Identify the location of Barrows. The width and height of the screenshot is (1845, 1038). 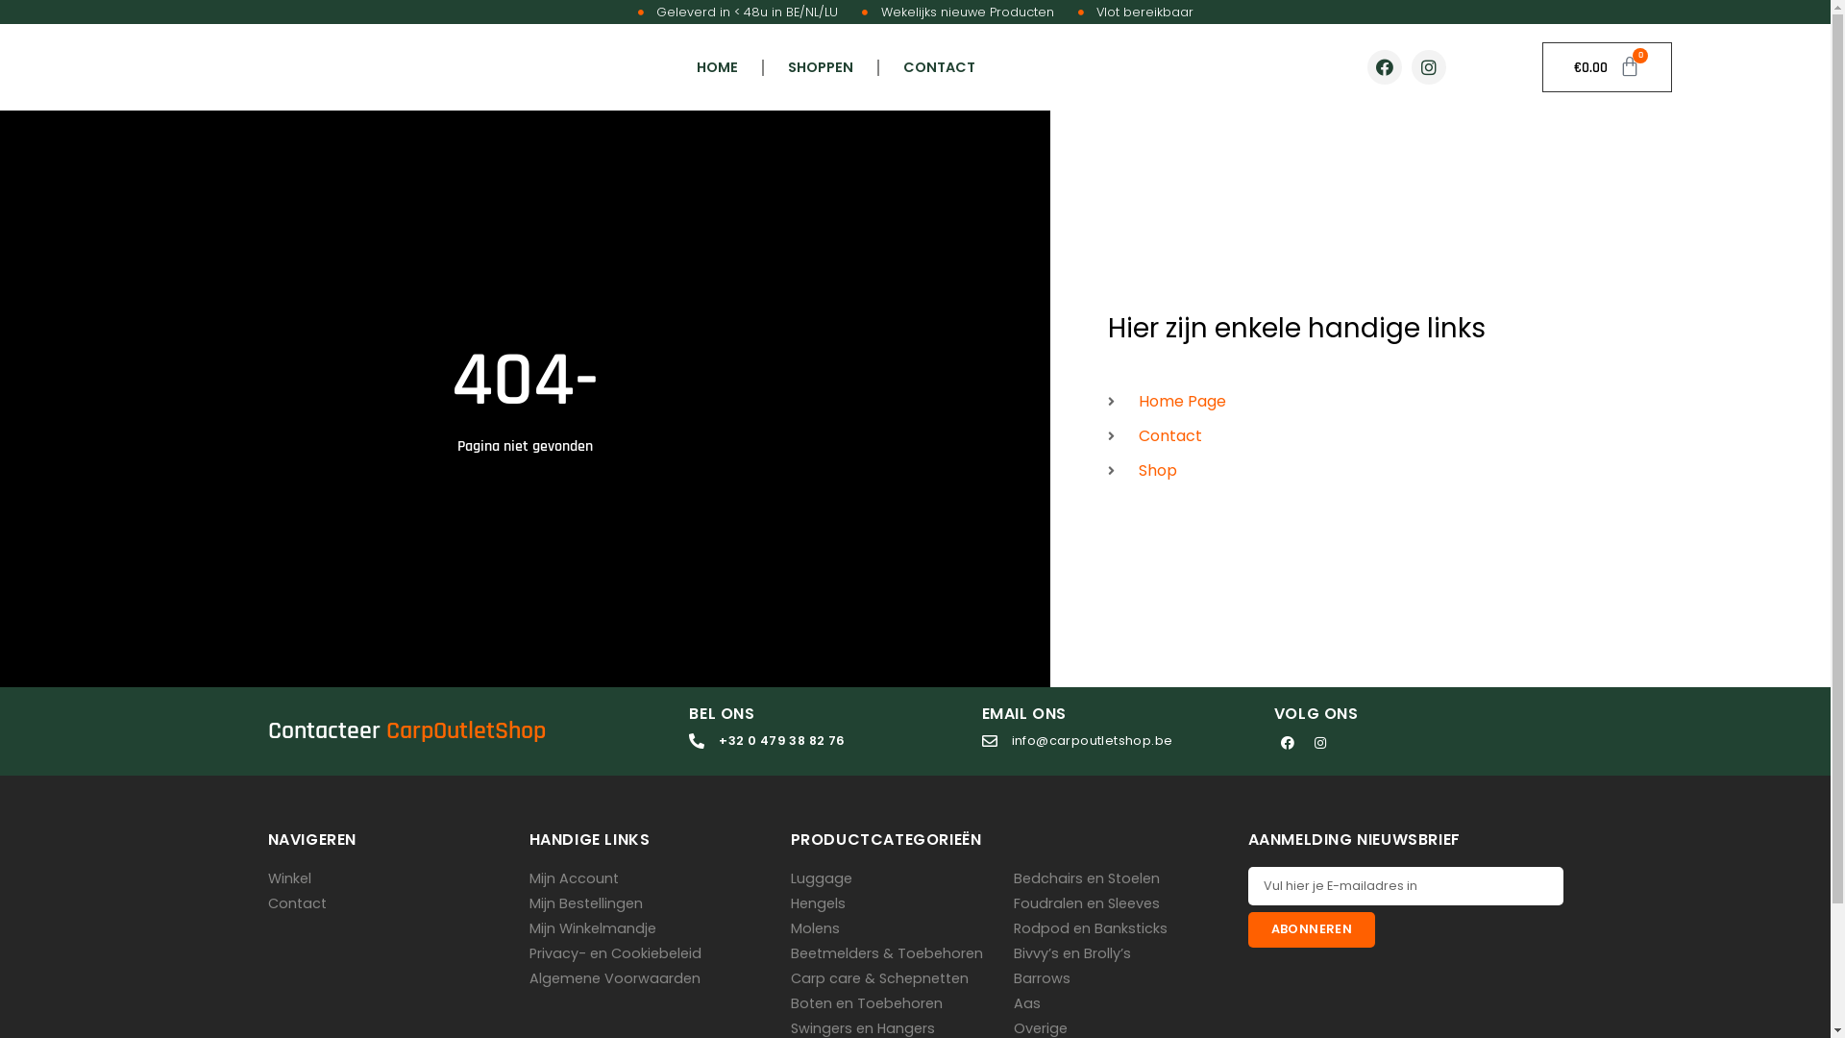
(1042, 978).